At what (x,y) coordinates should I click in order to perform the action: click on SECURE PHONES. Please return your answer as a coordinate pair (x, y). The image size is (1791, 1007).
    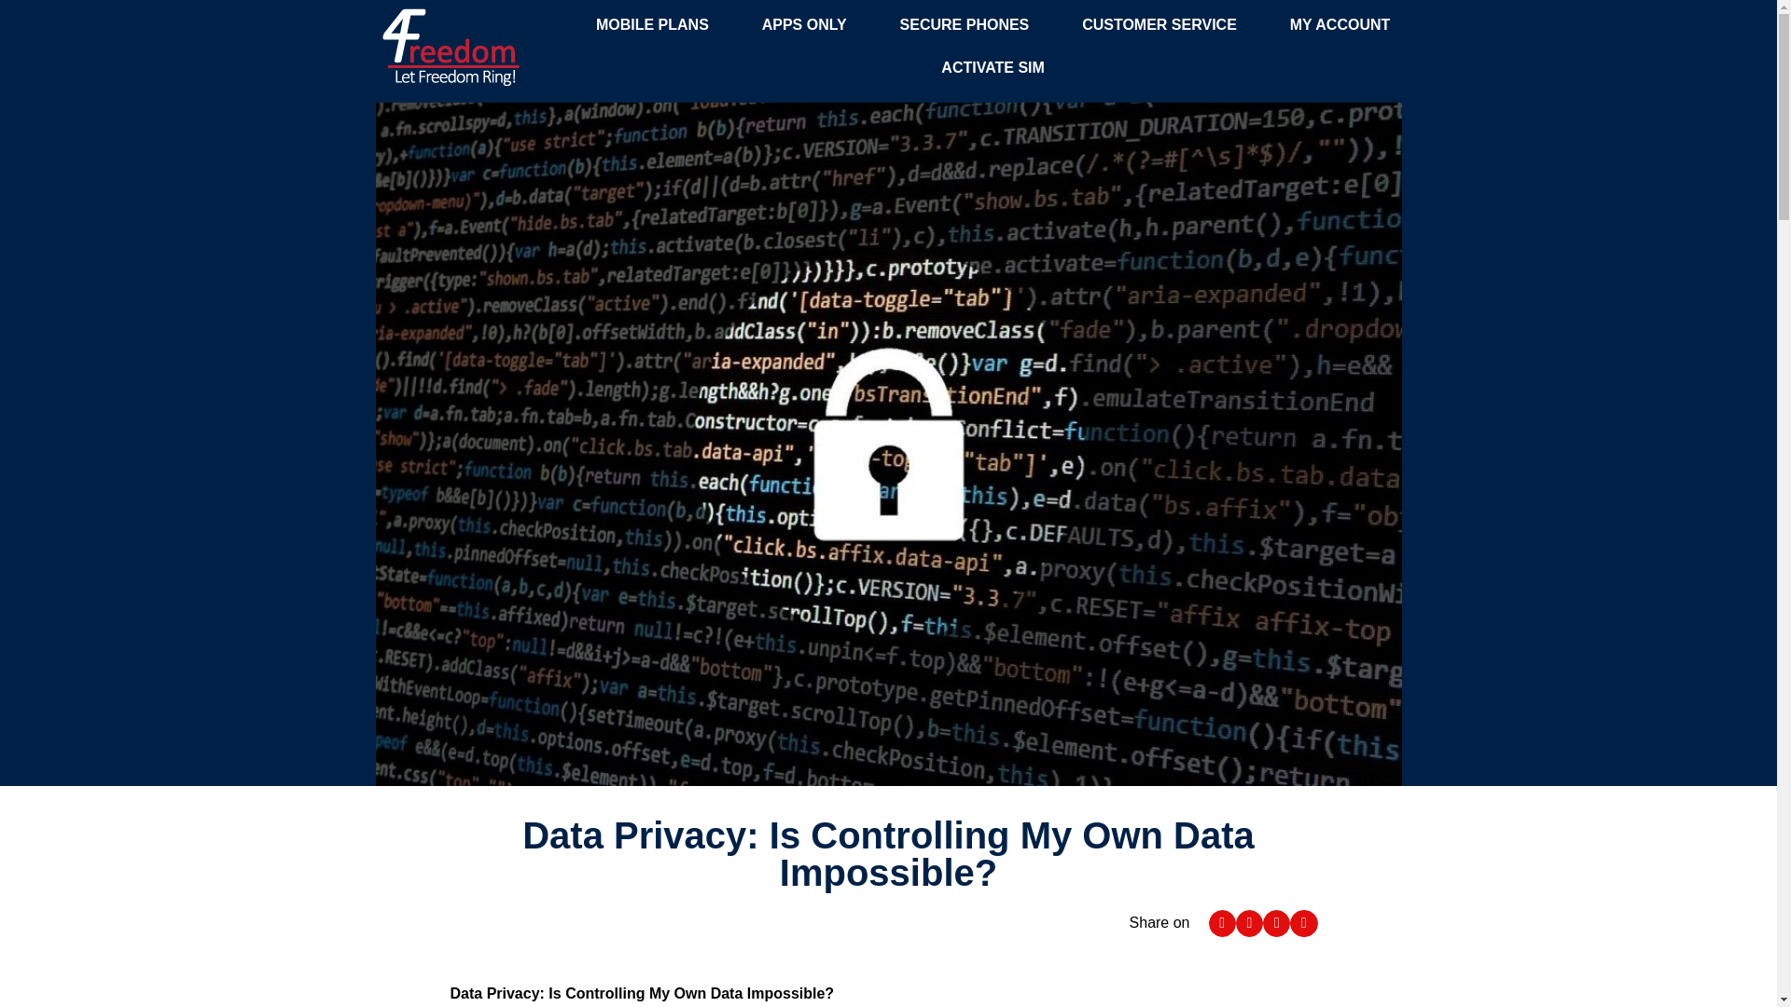
    Looking at the image, I should click on (965, 24).